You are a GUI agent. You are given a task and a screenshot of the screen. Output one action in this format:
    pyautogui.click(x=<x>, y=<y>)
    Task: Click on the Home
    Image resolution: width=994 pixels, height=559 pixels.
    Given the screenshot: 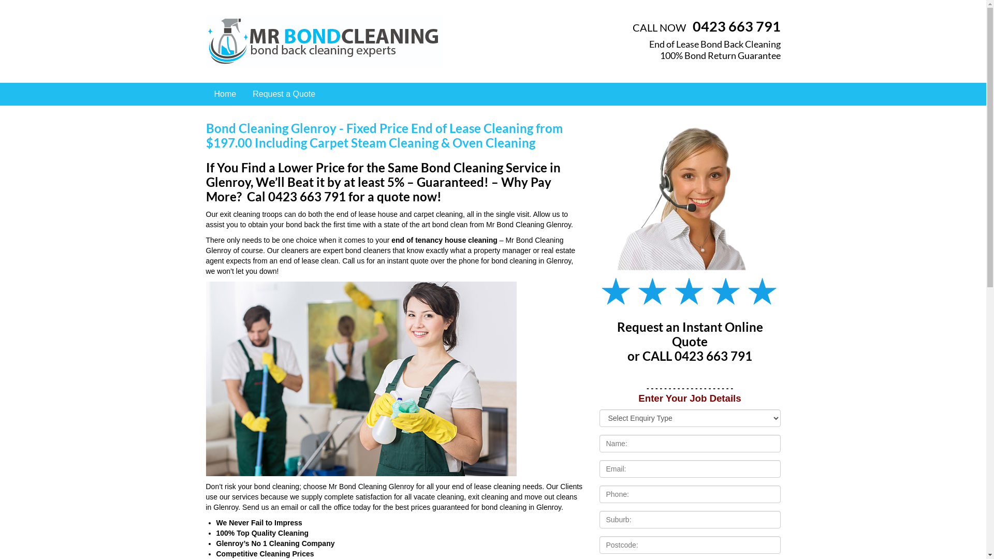 What is the action you would take?
    pyautogui.click(x=226, y=94)
    